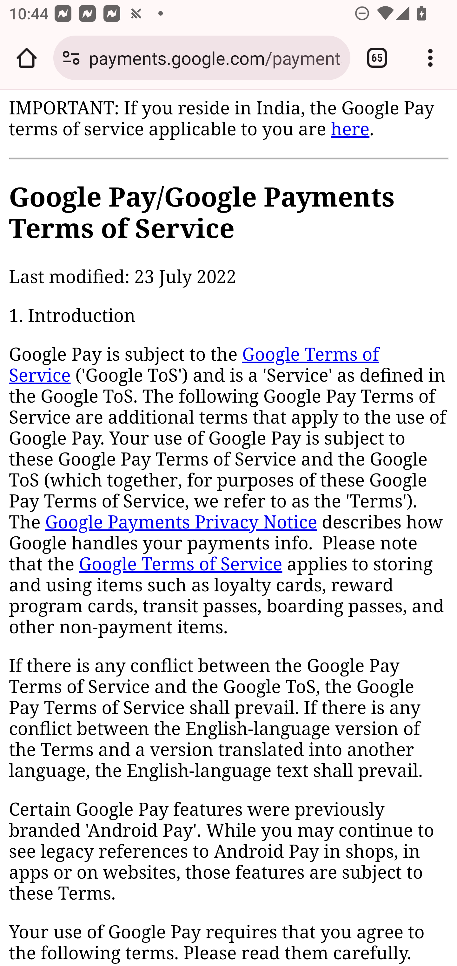 This screenshot has width=457, height=966. Describe the element at coordinates (194, 365) in the screenshot. I see `Google Terms of Service` at that location.